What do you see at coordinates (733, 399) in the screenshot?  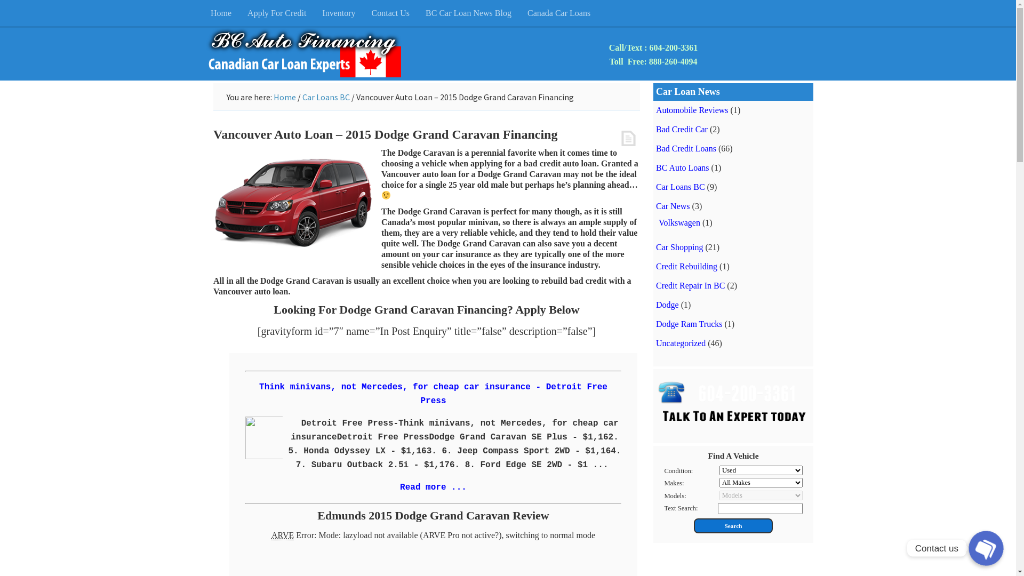 I see `Bad Credit Car Loans BC` at bounding box center [733, 399].